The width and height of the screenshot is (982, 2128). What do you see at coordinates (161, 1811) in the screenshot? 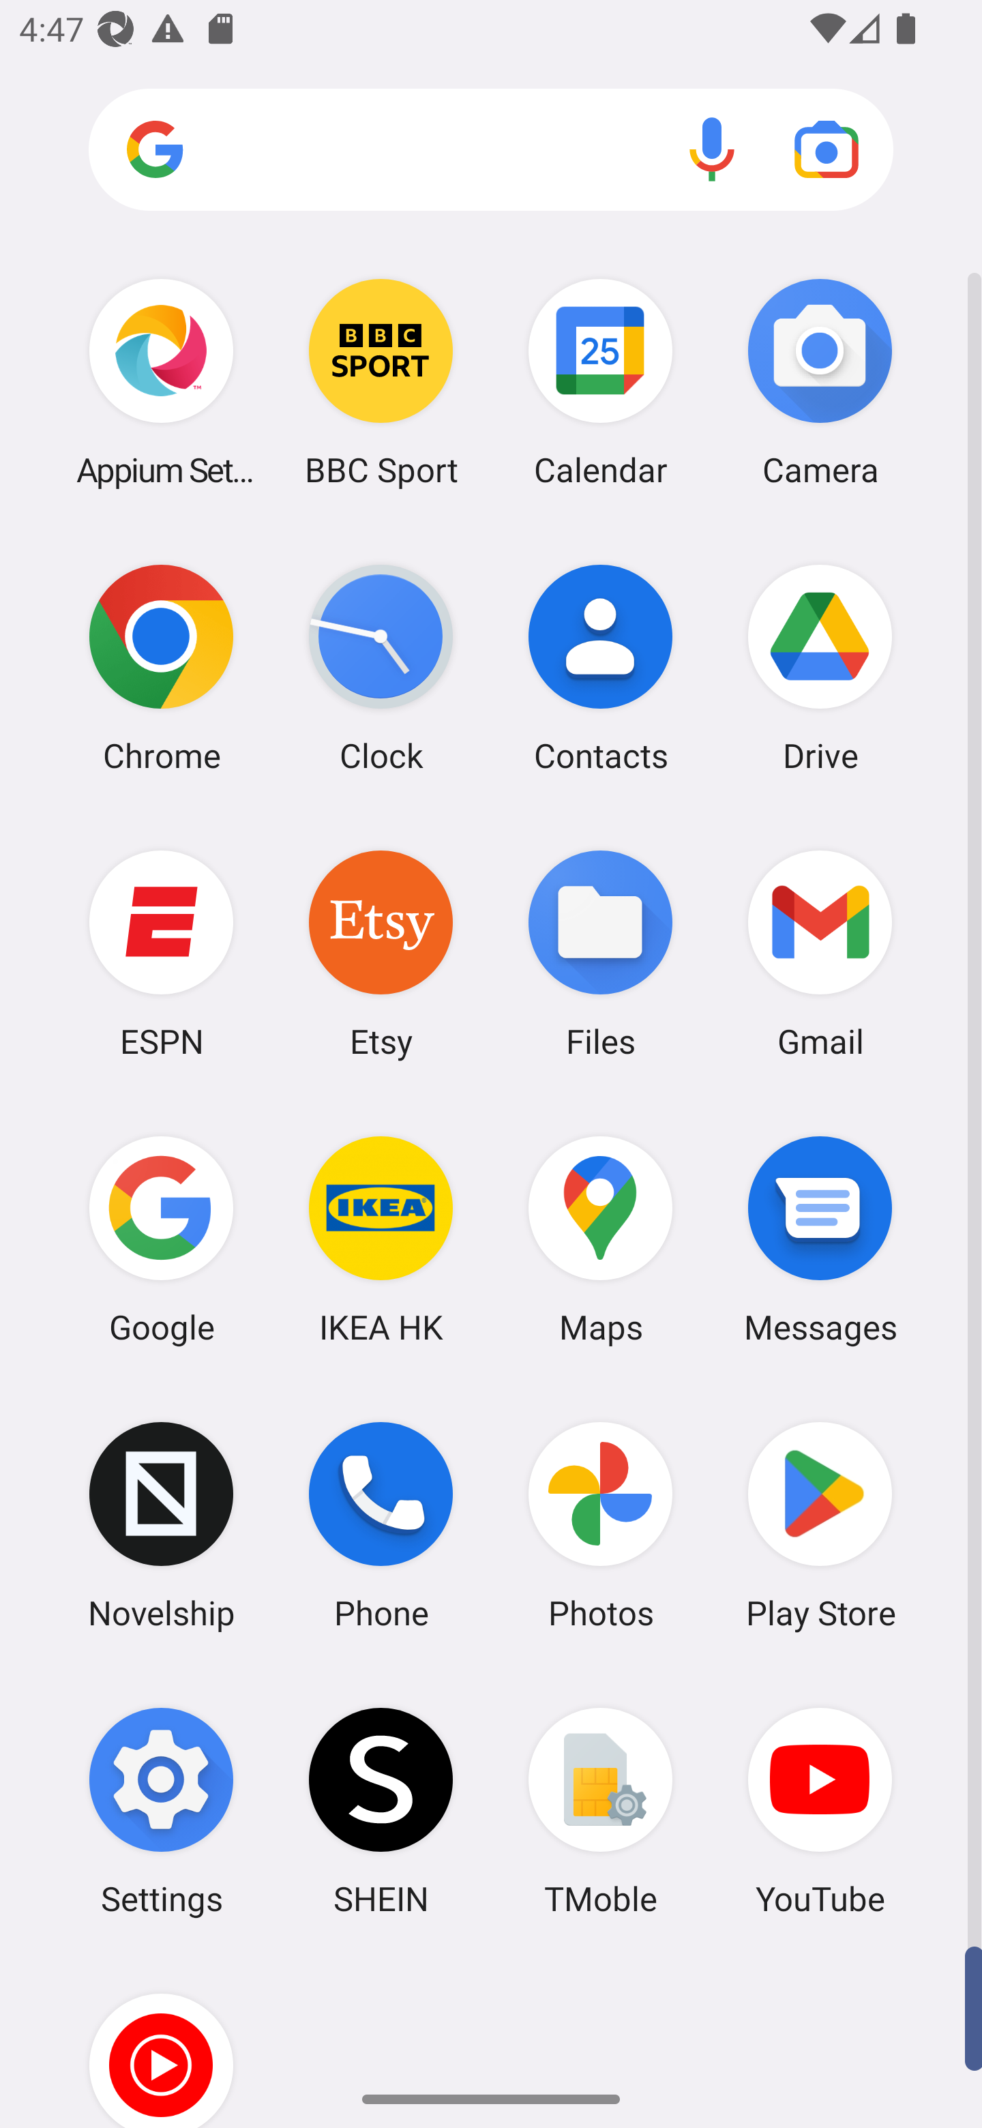
I see `Settings` at bounding box center [161, 1811].